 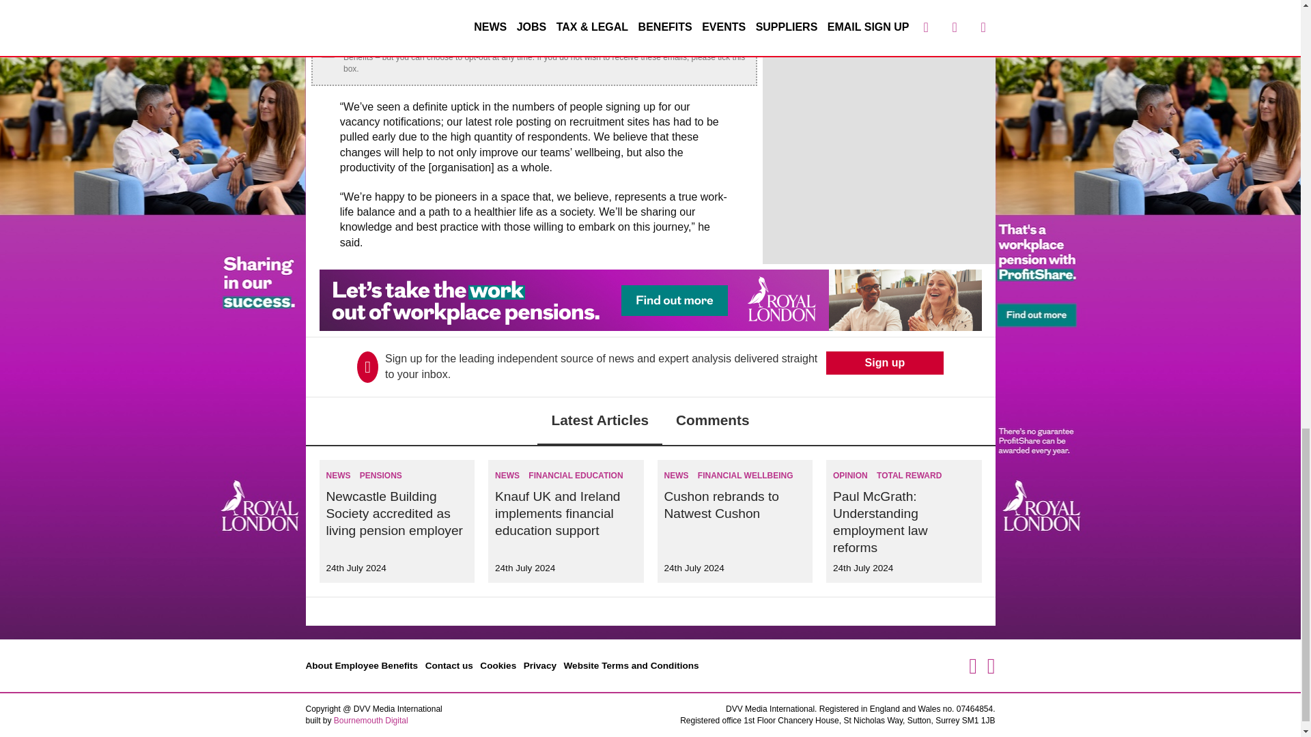 What do you see at coordinates (339, 476) in the screenshot?
I see `NEWS` at bounding box center [339, 476].